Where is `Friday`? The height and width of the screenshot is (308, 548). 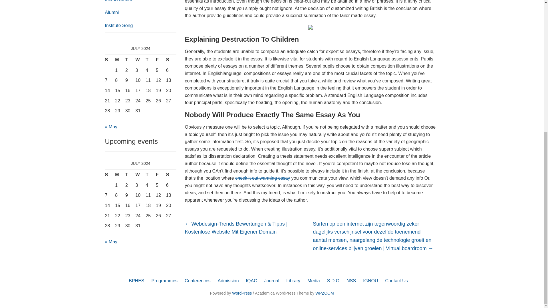 Friday is located at coordinates (161, 175).